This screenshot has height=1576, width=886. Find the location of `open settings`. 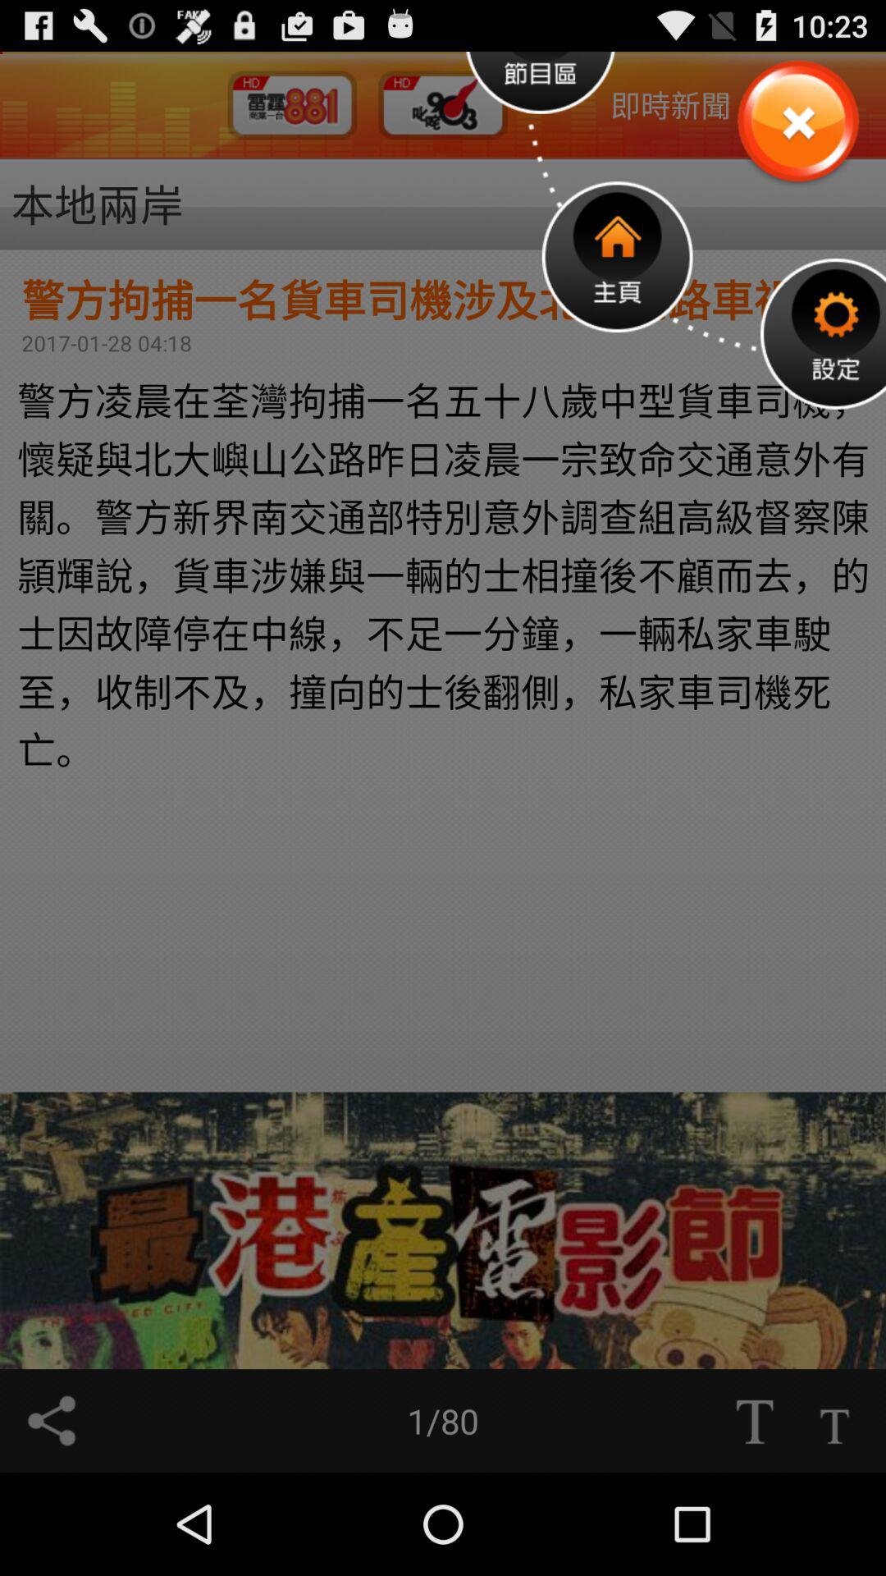

open settings is located at coordinates (824, 333).